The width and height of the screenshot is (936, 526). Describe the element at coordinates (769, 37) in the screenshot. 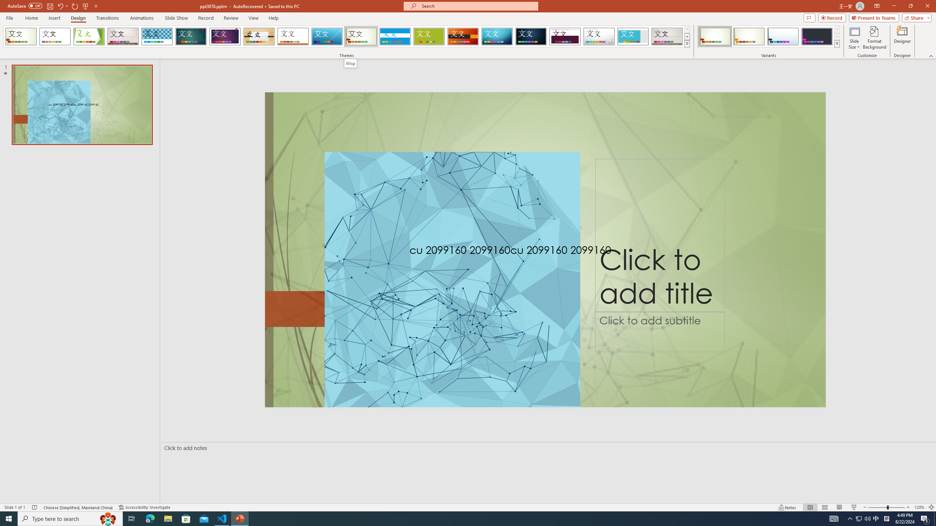

I see `AutomationID: ThemeVariantsGallery` at that location.